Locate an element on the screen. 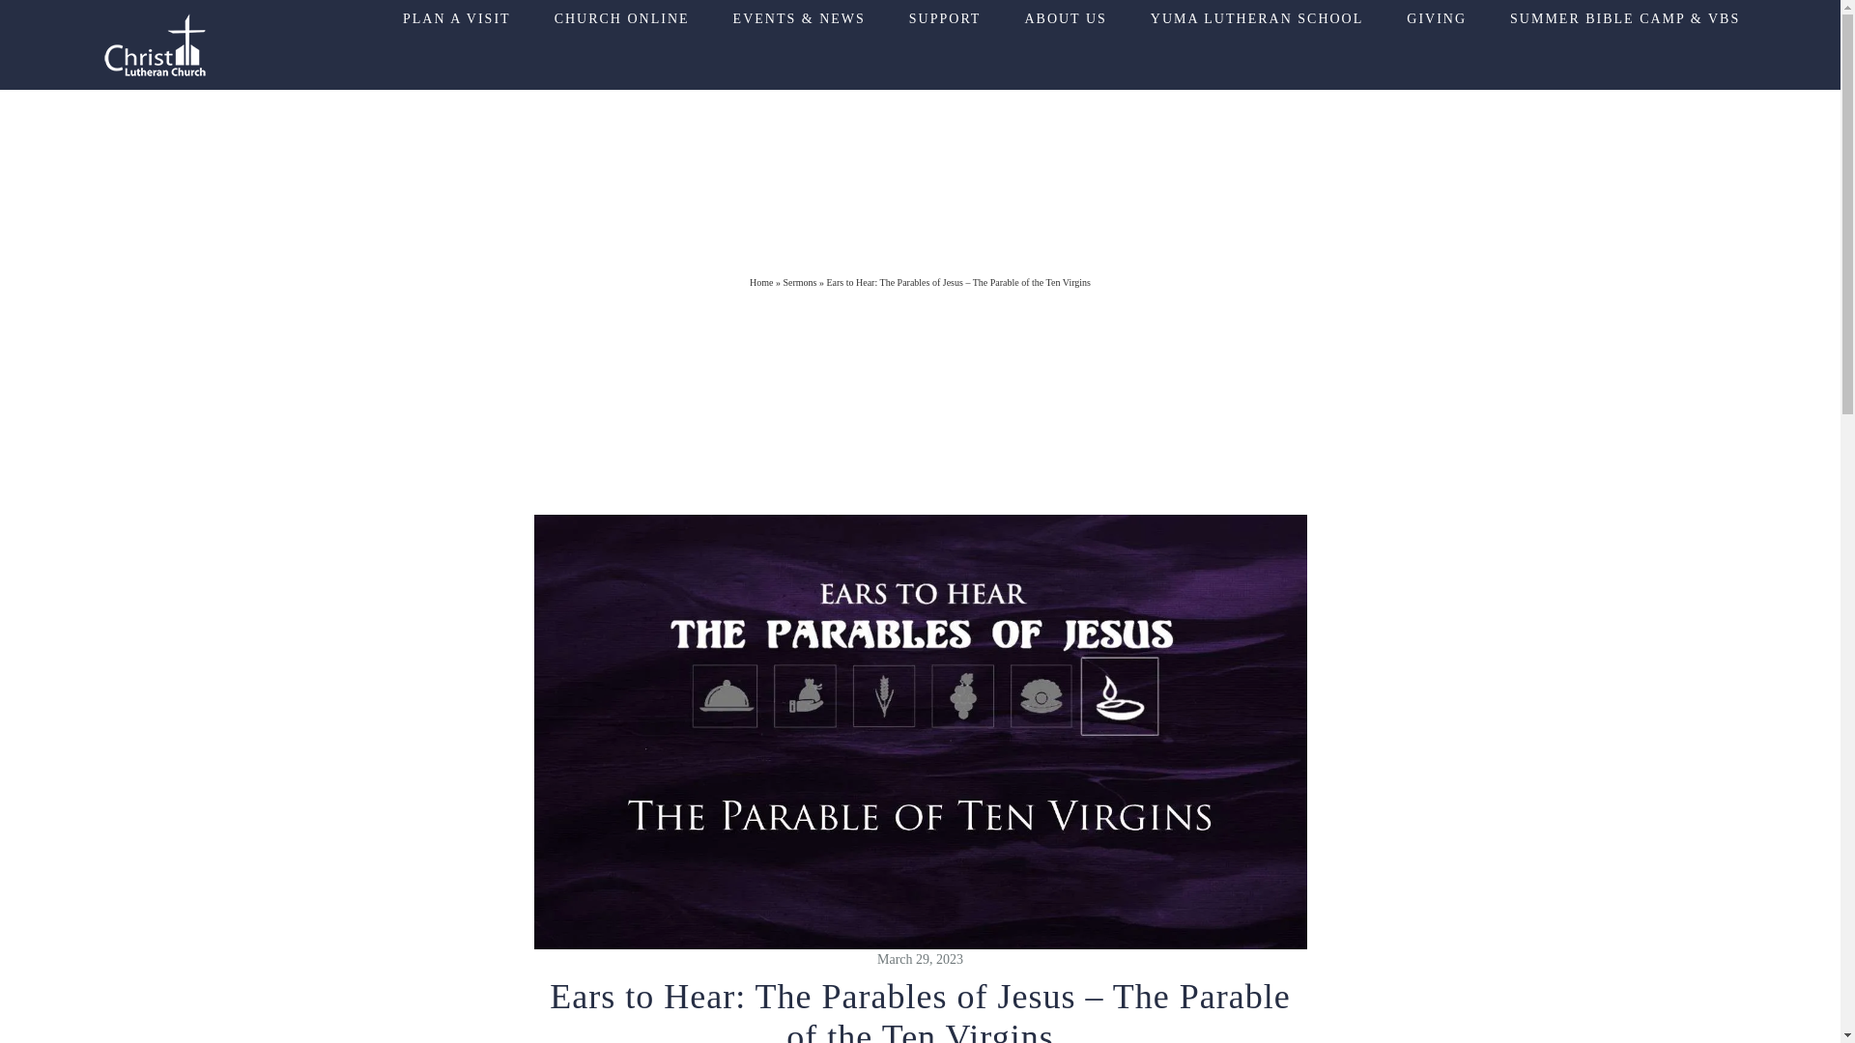  YUMA LUTHERAN SCHOOL is located at coordinates (1256, 19).